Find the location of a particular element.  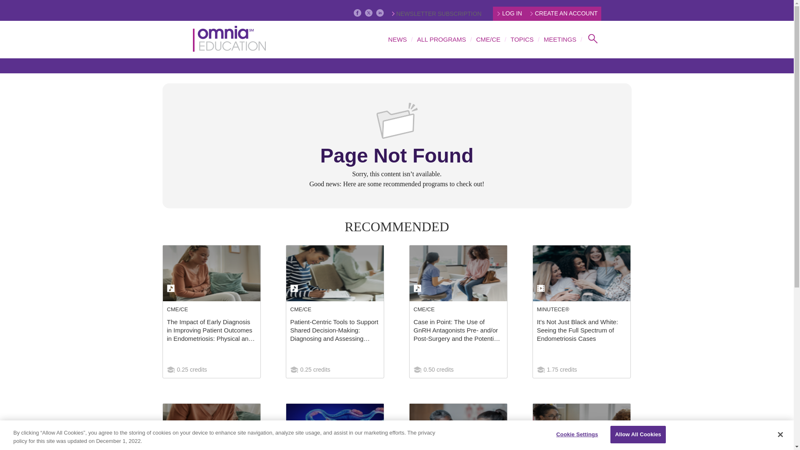

LinkedIn is located at coordinates (380, 12).